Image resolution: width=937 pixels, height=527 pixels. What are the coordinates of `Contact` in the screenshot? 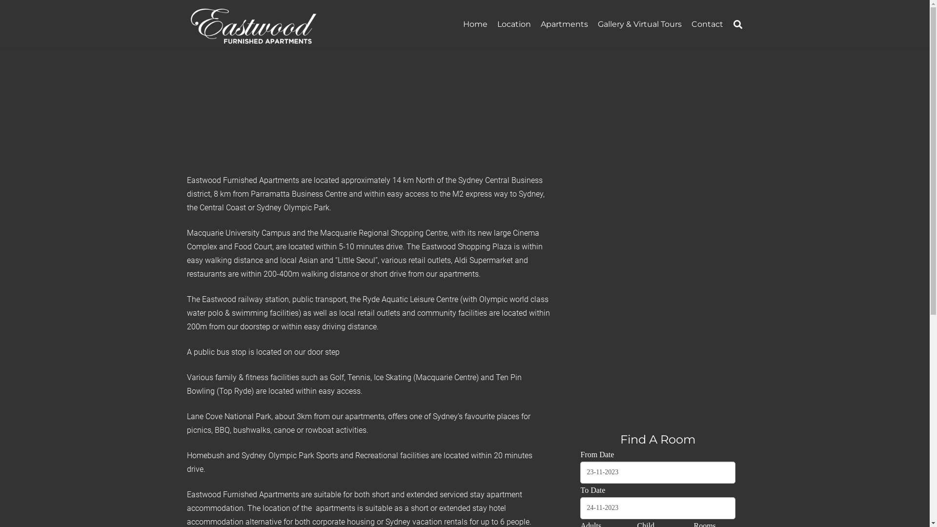 It's located at (708, 24).